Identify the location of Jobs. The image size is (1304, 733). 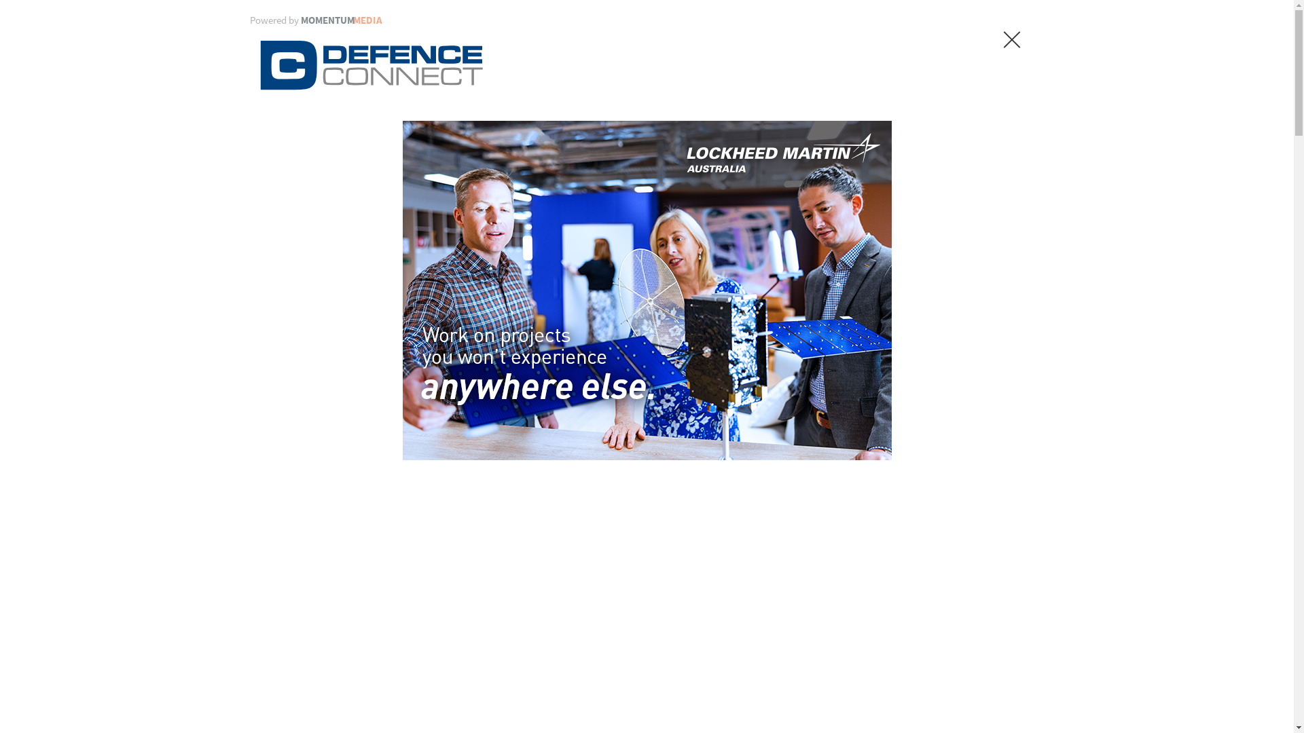
(829, 291).